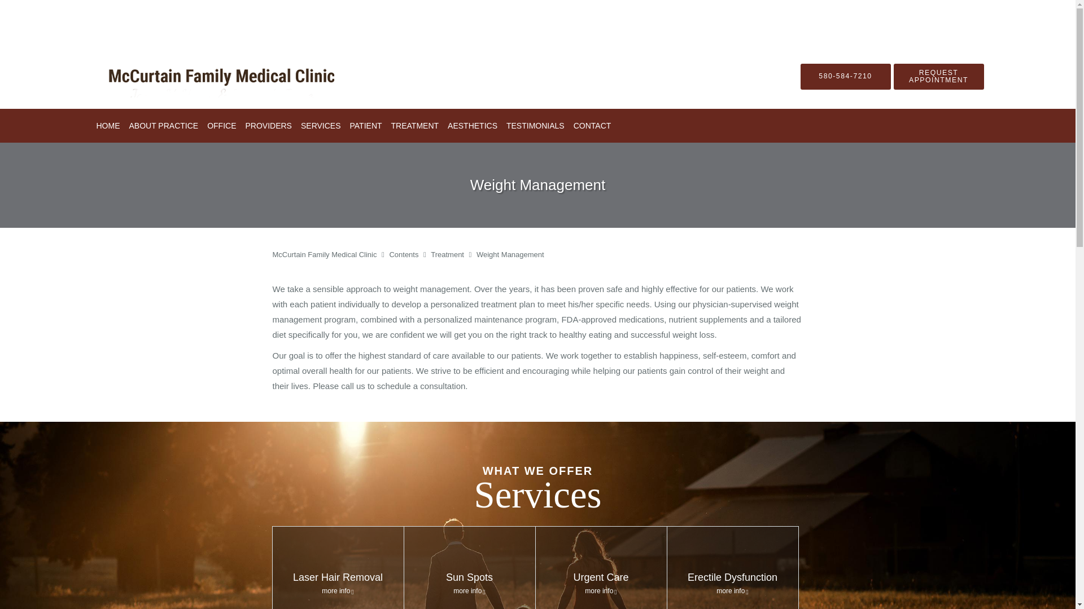 The width and height of the screenshot is (1084, 609). I want to click on REQUEST APPOINTMENT, so click(938, 76).